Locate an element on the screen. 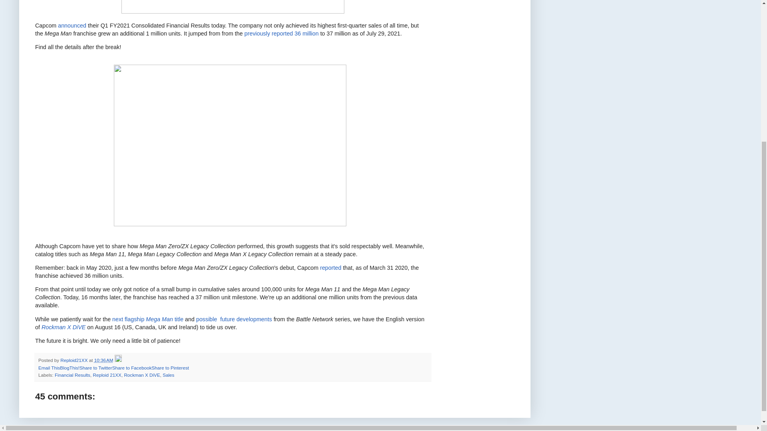  Share to Twitter is located at coordinates (96, 367).